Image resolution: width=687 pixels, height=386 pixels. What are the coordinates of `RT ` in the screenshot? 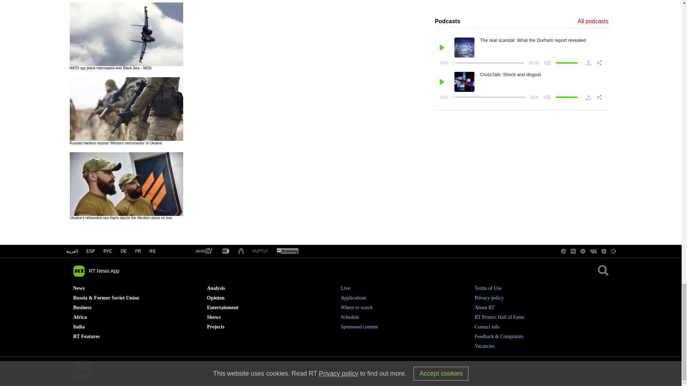 It's located at (260, 251).